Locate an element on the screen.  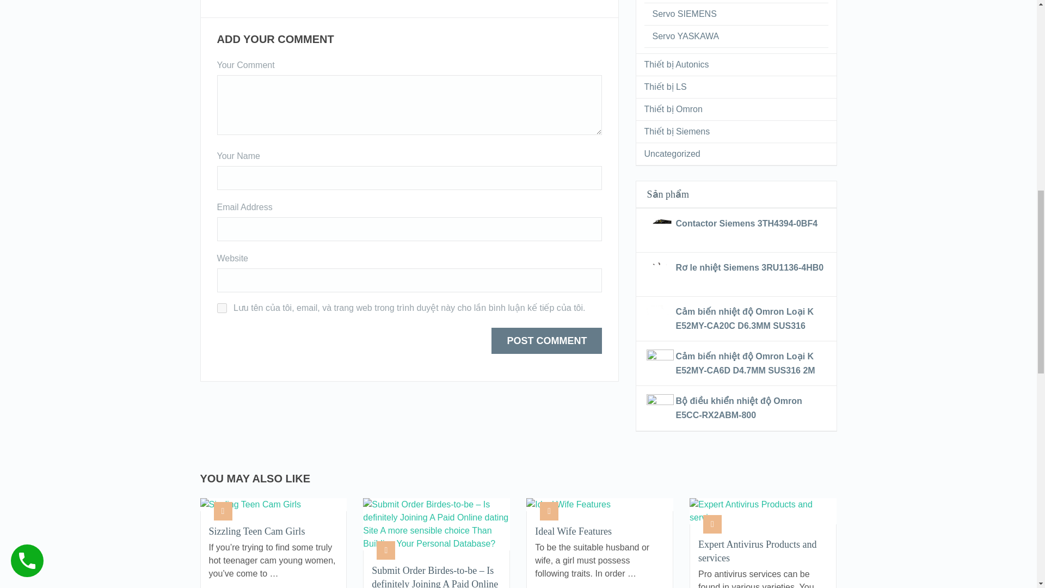
Expert Antivirus Products and services is located at coordinates (763, 551).